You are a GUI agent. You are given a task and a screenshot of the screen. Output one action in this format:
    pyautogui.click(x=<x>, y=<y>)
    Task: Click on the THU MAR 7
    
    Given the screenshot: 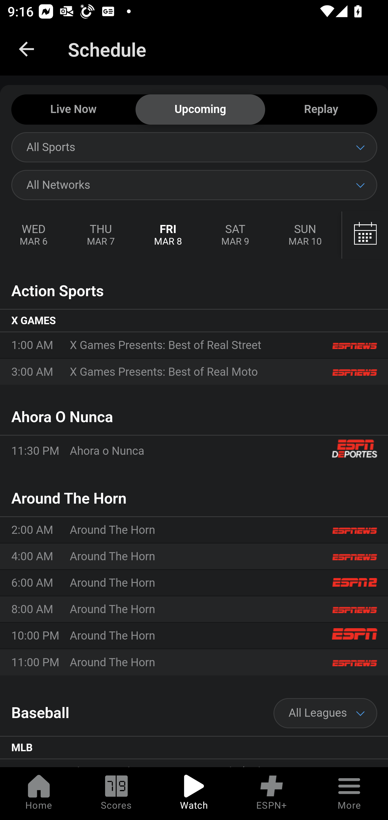 What is the action you would take?
    pyautogui.click(x=101, y=235)
    